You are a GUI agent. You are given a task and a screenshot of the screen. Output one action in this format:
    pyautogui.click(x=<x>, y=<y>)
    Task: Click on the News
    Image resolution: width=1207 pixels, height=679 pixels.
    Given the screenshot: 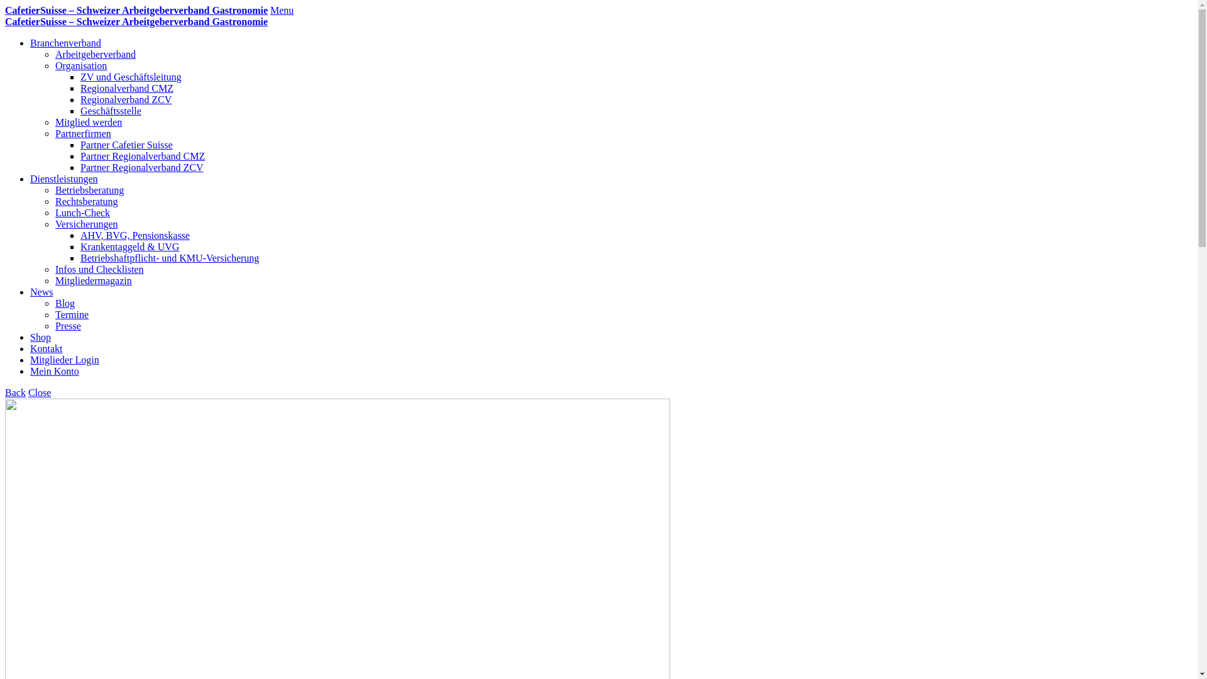 What is the action you would take?
    pyautogui.click(x=41, y=292)
    